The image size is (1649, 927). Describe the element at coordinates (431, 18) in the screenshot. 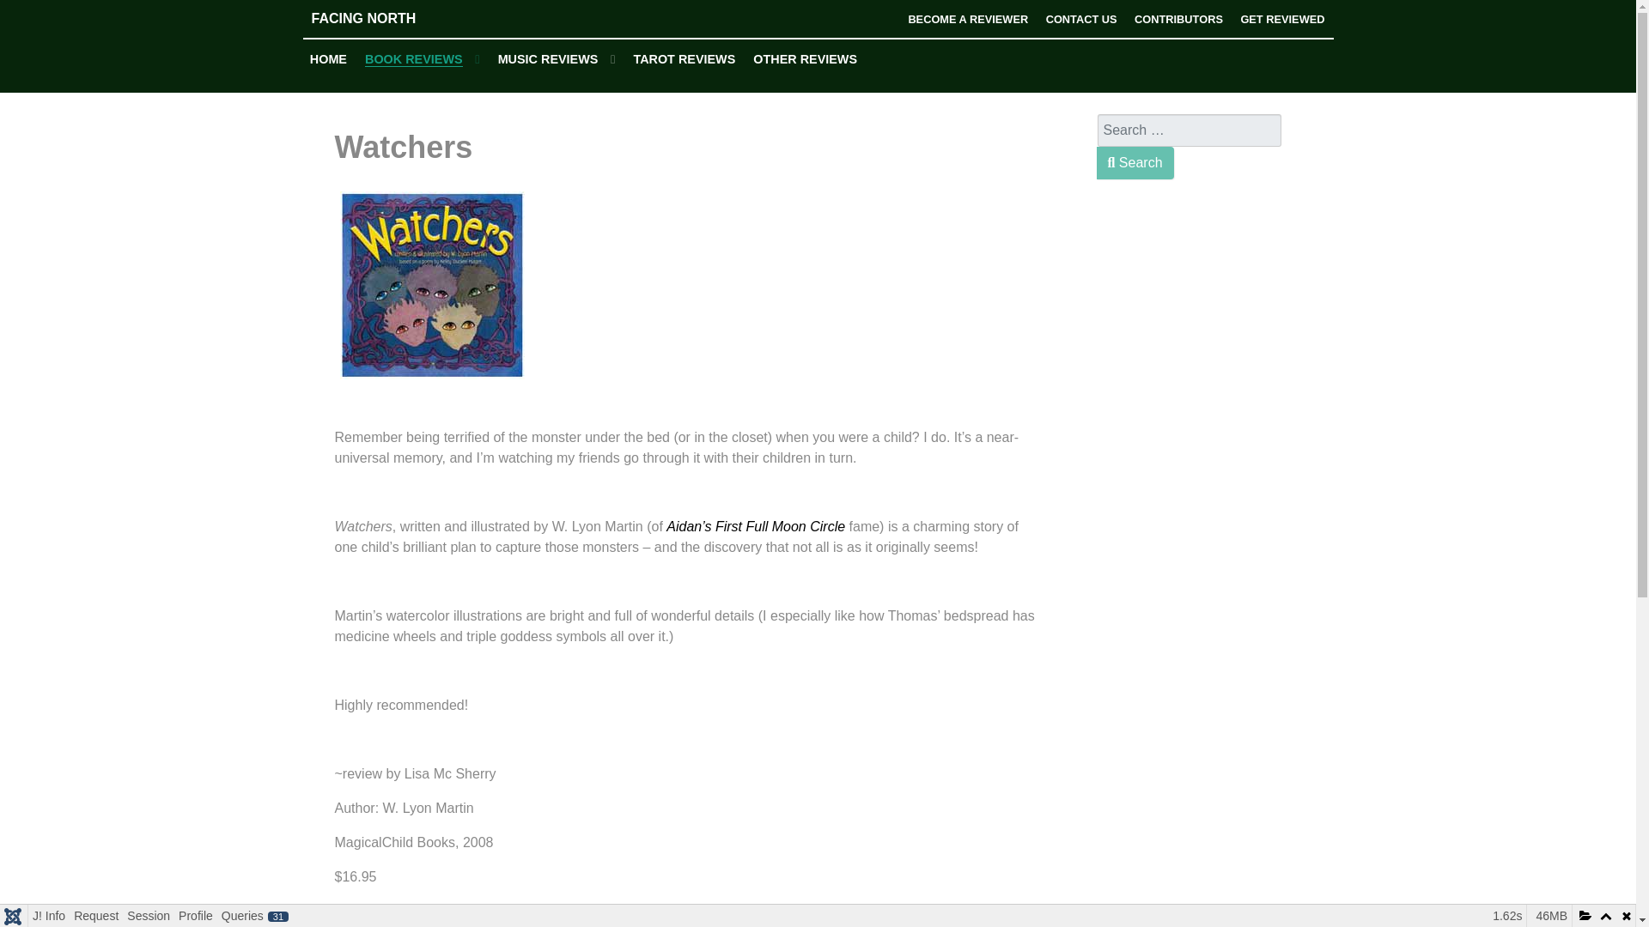

I see `FACING NORTH` at that location.